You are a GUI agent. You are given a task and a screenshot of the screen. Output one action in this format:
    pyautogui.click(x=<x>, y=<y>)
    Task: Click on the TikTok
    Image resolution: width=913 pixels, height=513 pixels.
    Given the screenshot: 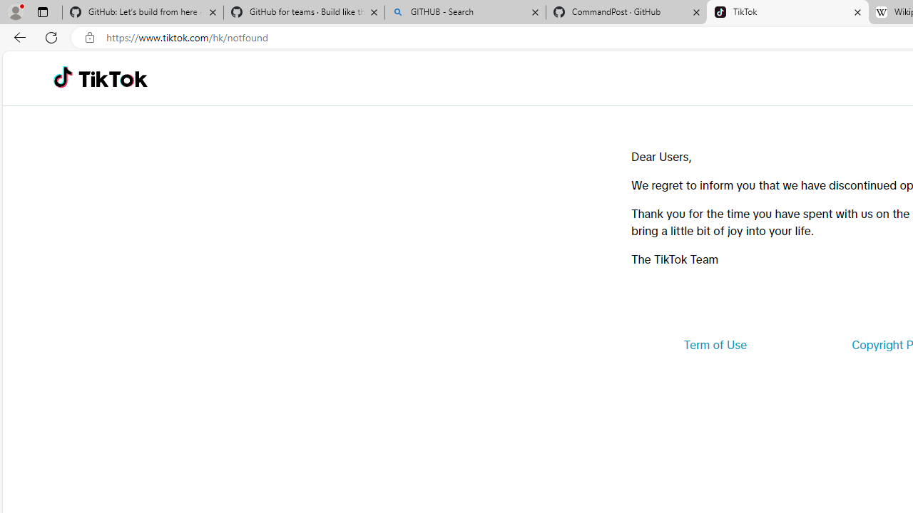 What is the action you would take?
    pyautogui.click(x=787, y=13)
    